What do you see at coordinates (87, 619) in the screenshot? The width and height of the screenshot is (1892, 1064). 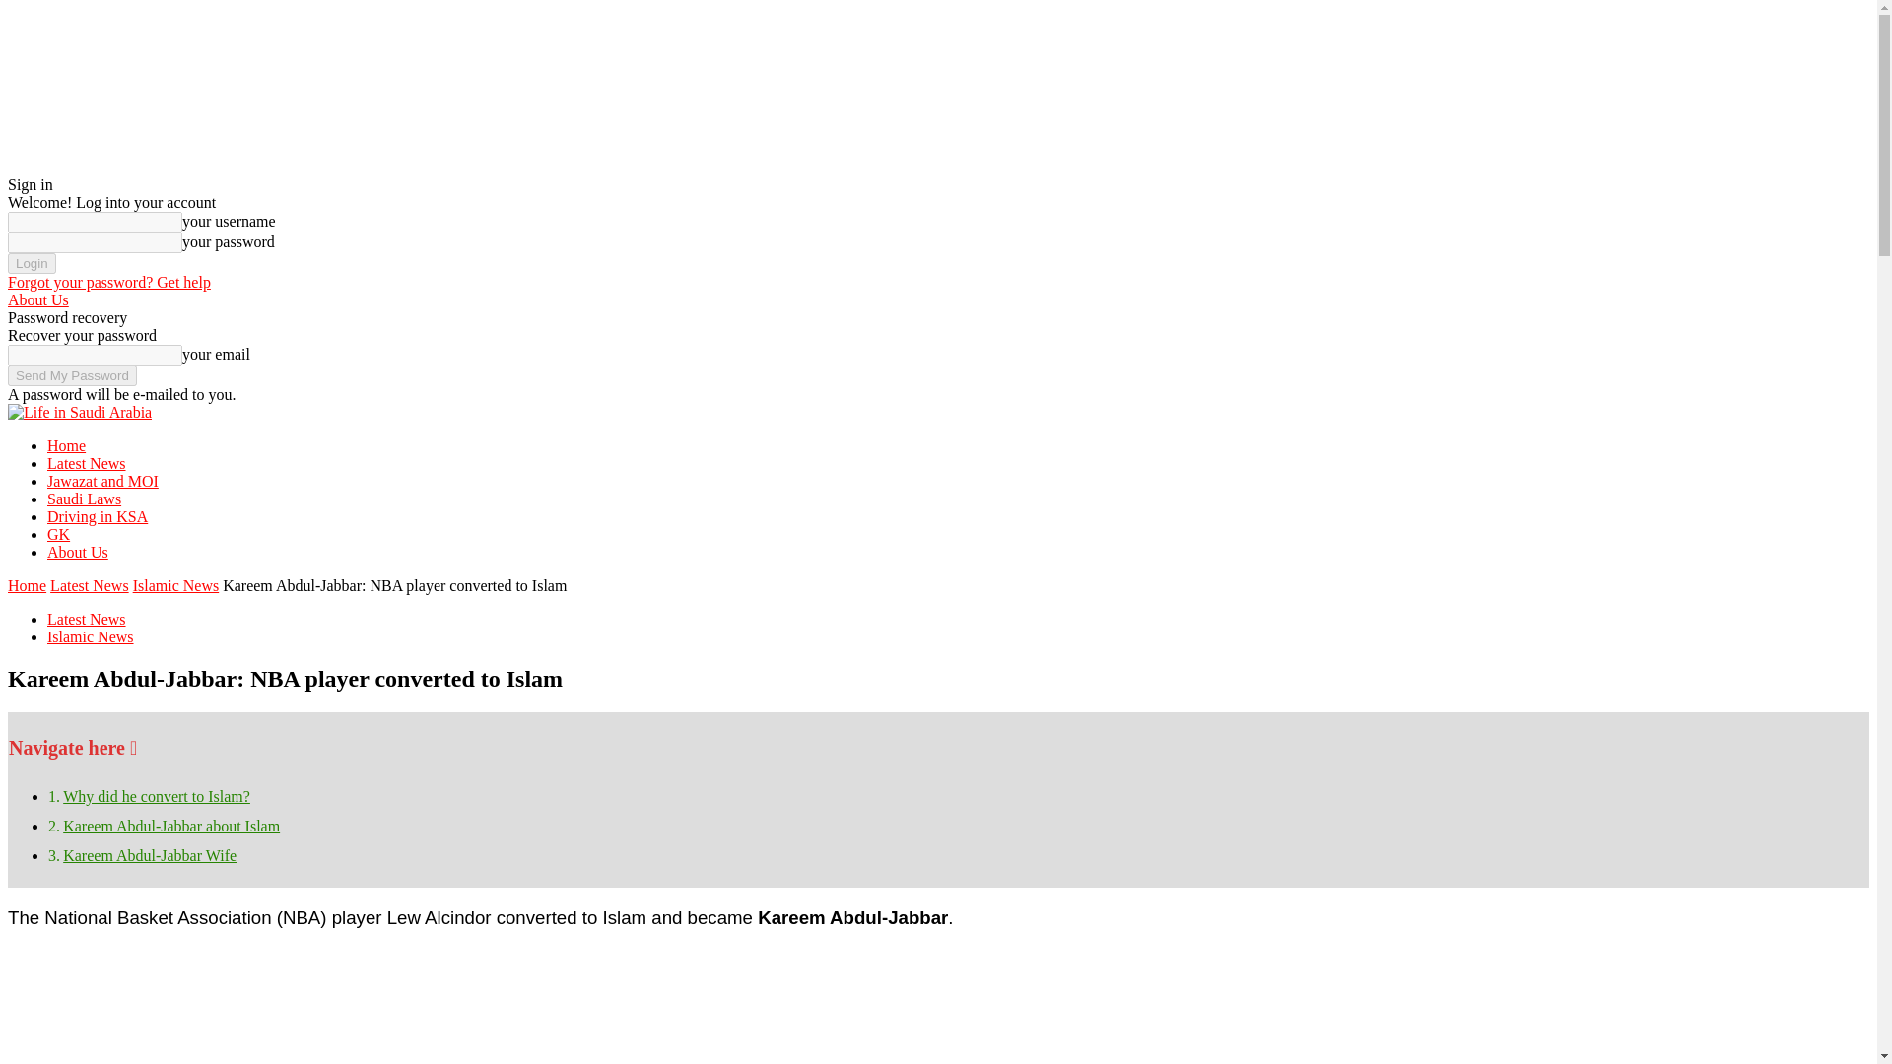 I see `Latest News` at bounding box center [87, 619].